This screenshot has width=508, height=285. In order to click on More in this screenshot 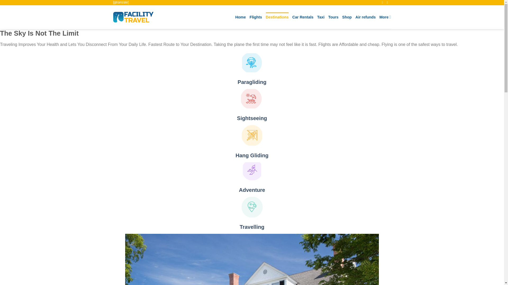, I will do `click(385, 17)`.